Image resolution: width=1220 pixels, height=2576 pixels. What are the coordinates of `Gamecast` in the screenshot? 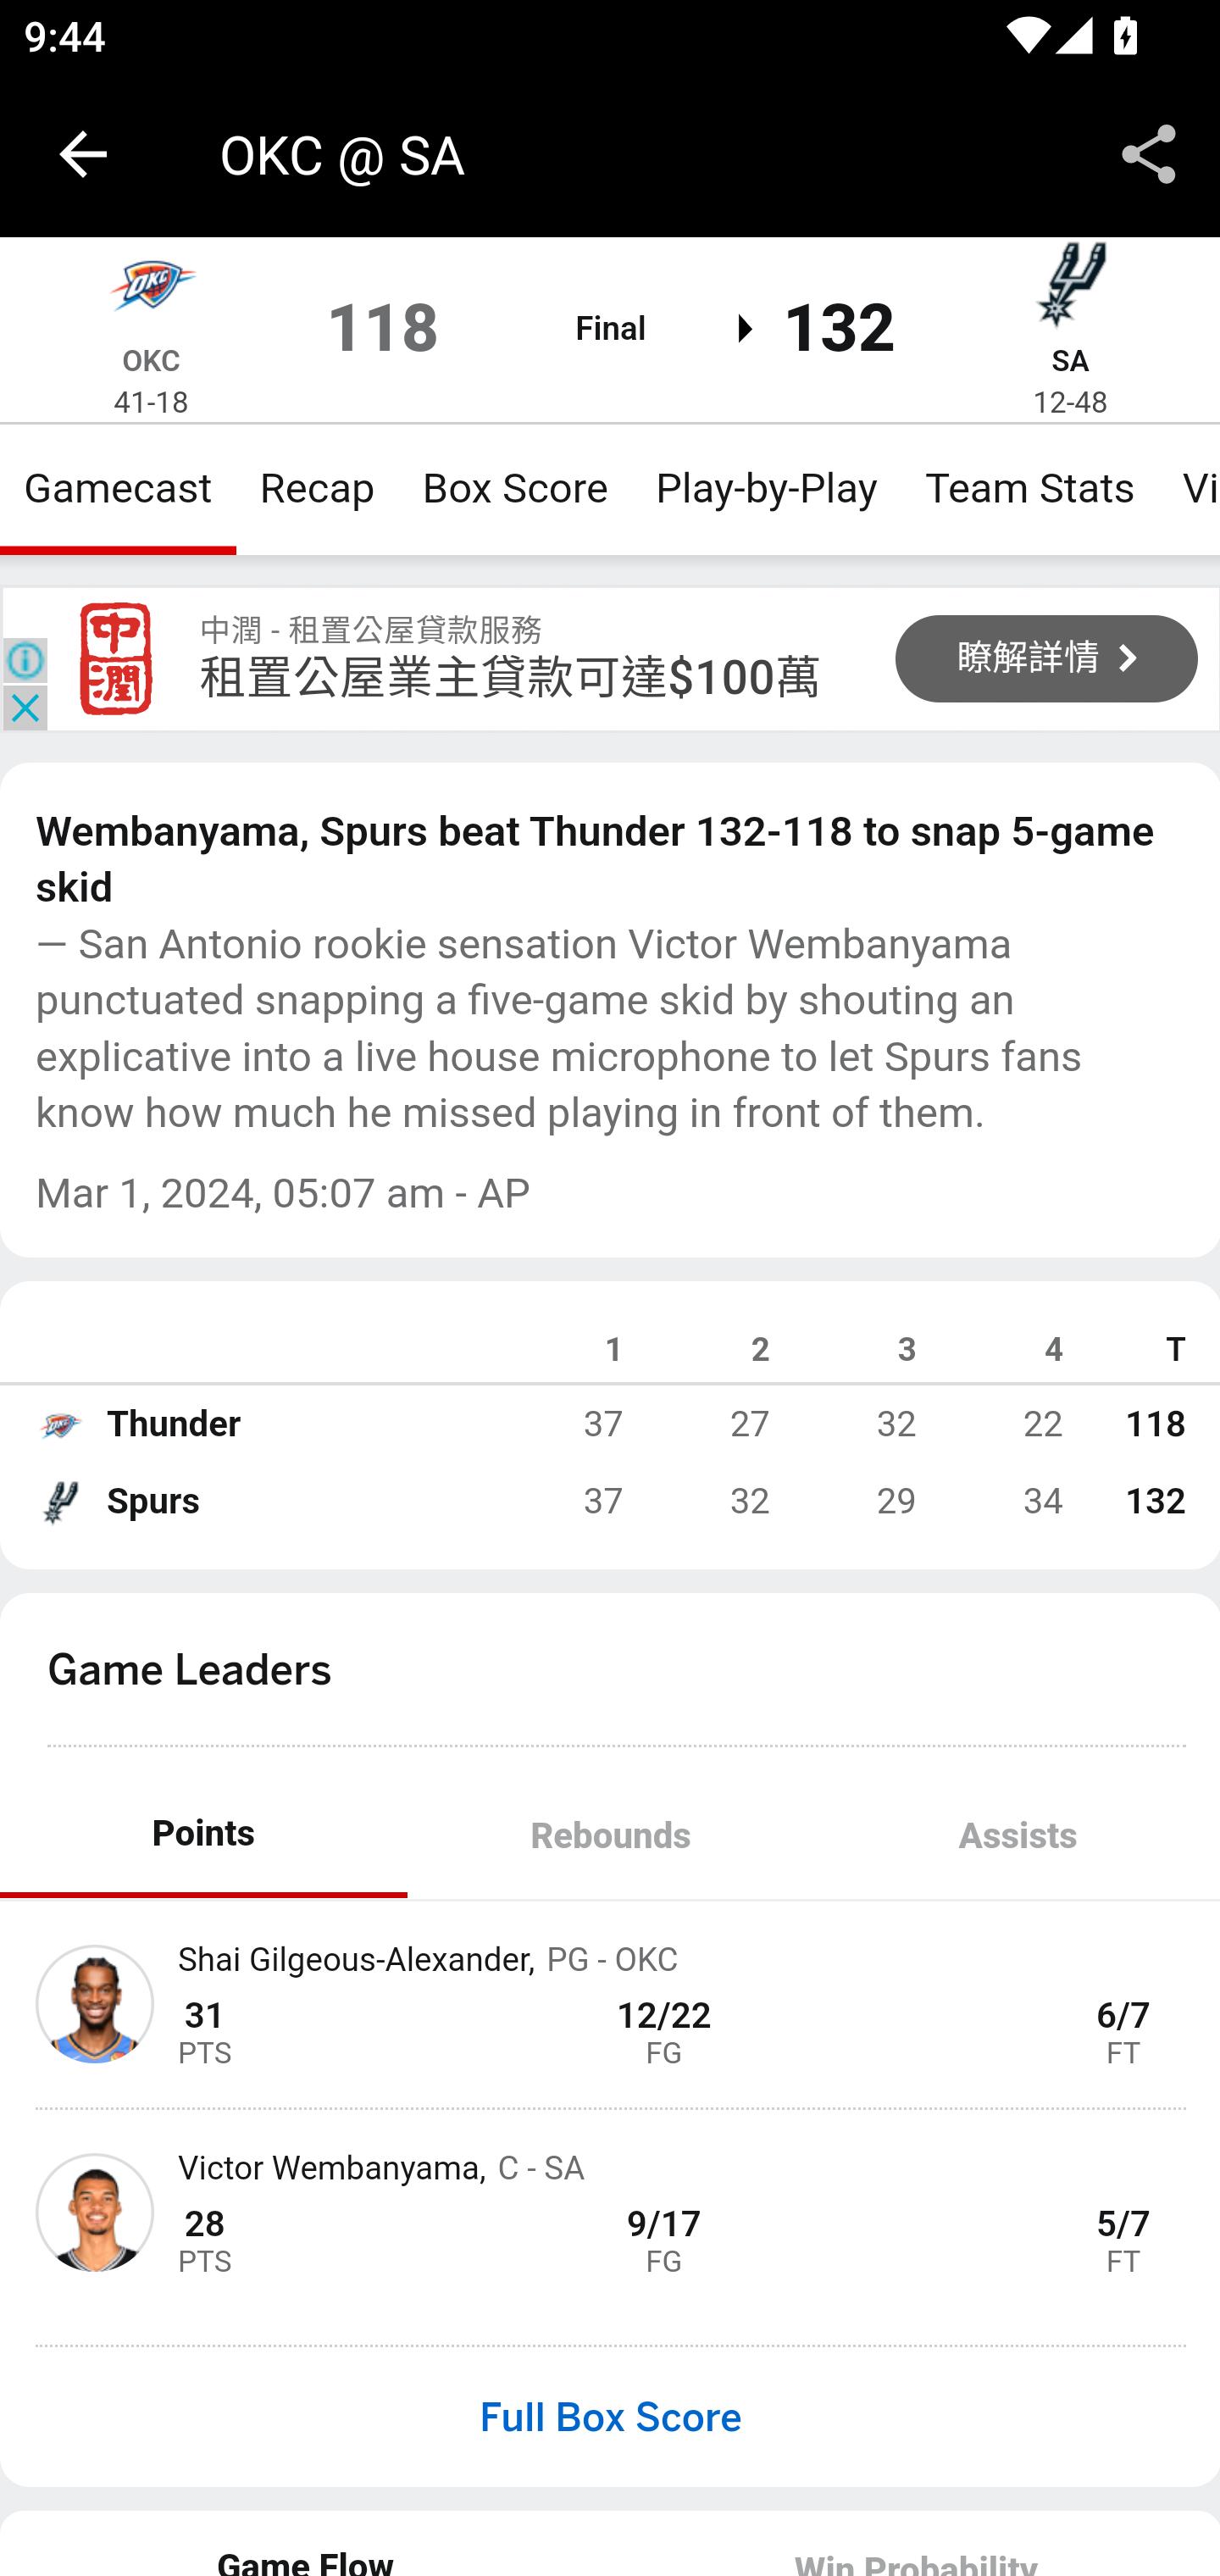 It's located at (119, 488).